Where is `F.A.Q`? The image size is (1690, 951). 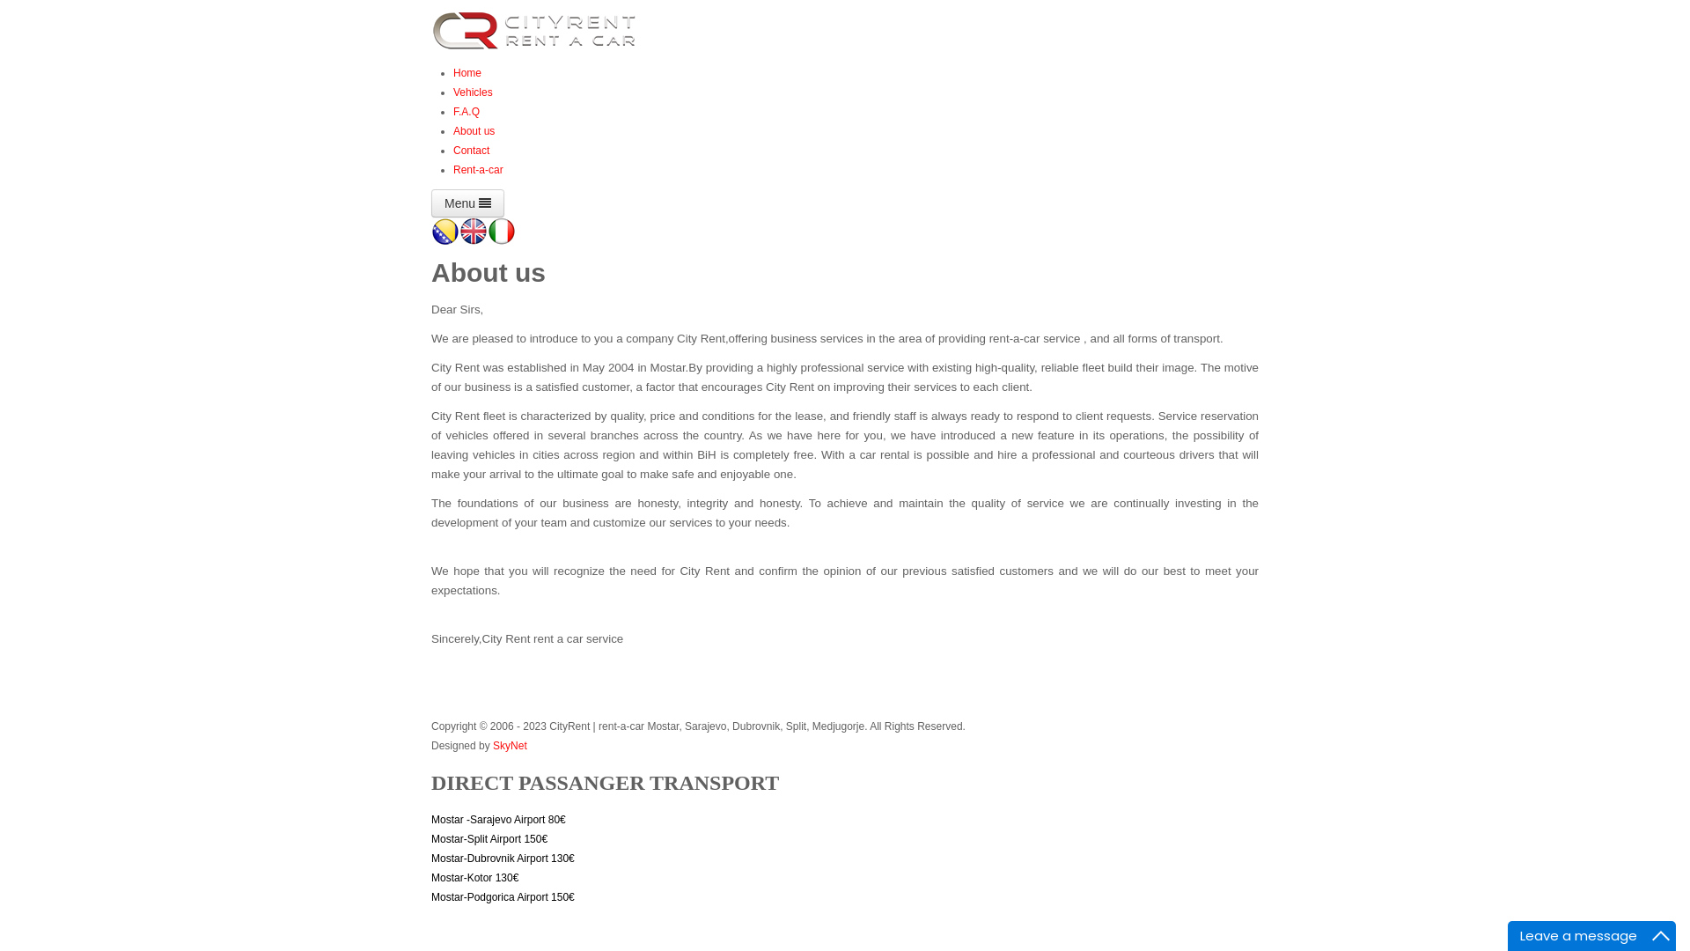 F.A.Q is located at coordinates (467, 112).